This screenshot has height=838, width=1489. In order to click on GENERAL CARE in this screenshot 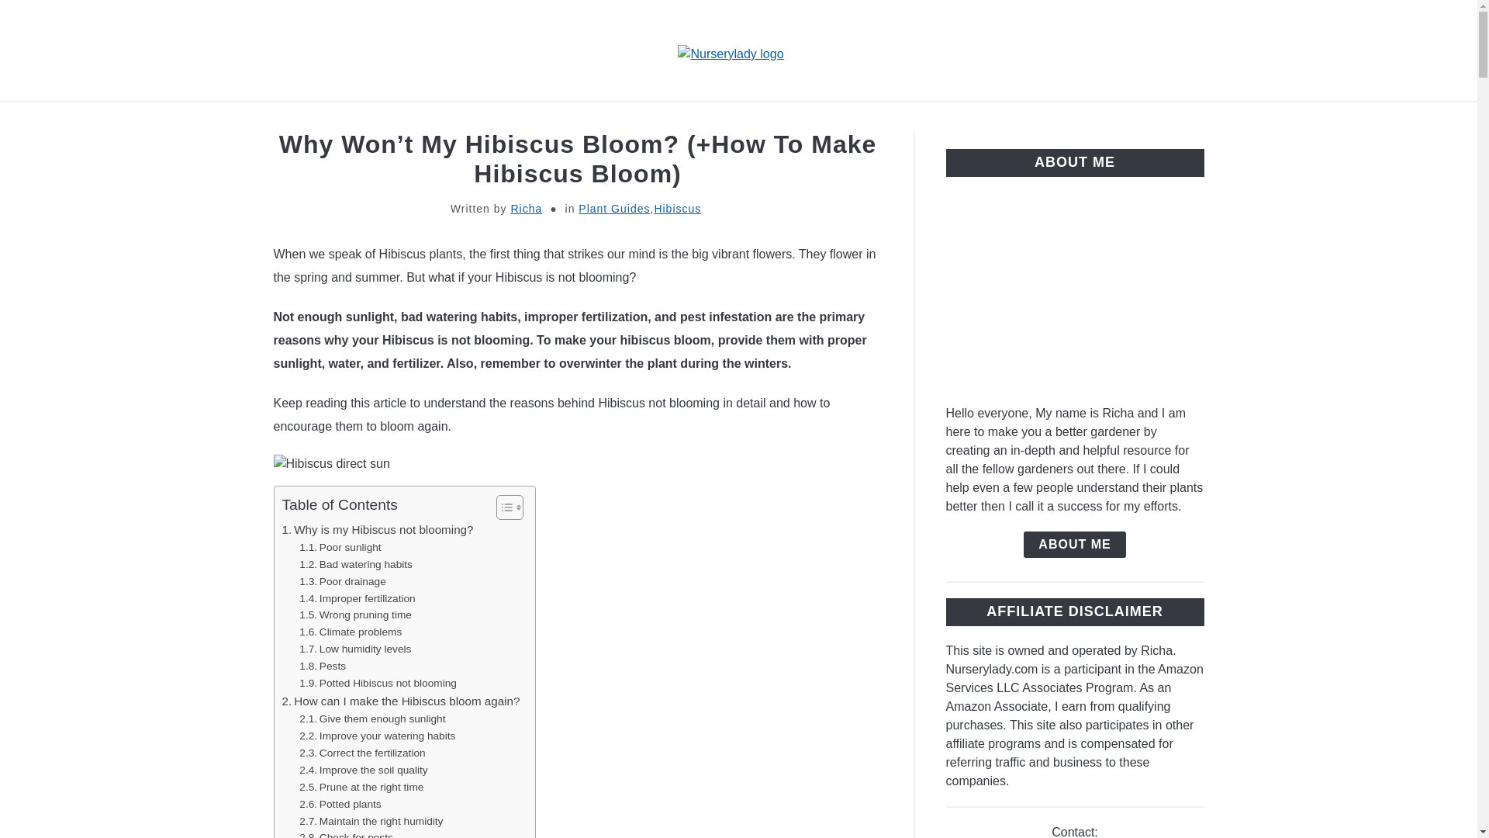, I will do `click(1161, 119)`.